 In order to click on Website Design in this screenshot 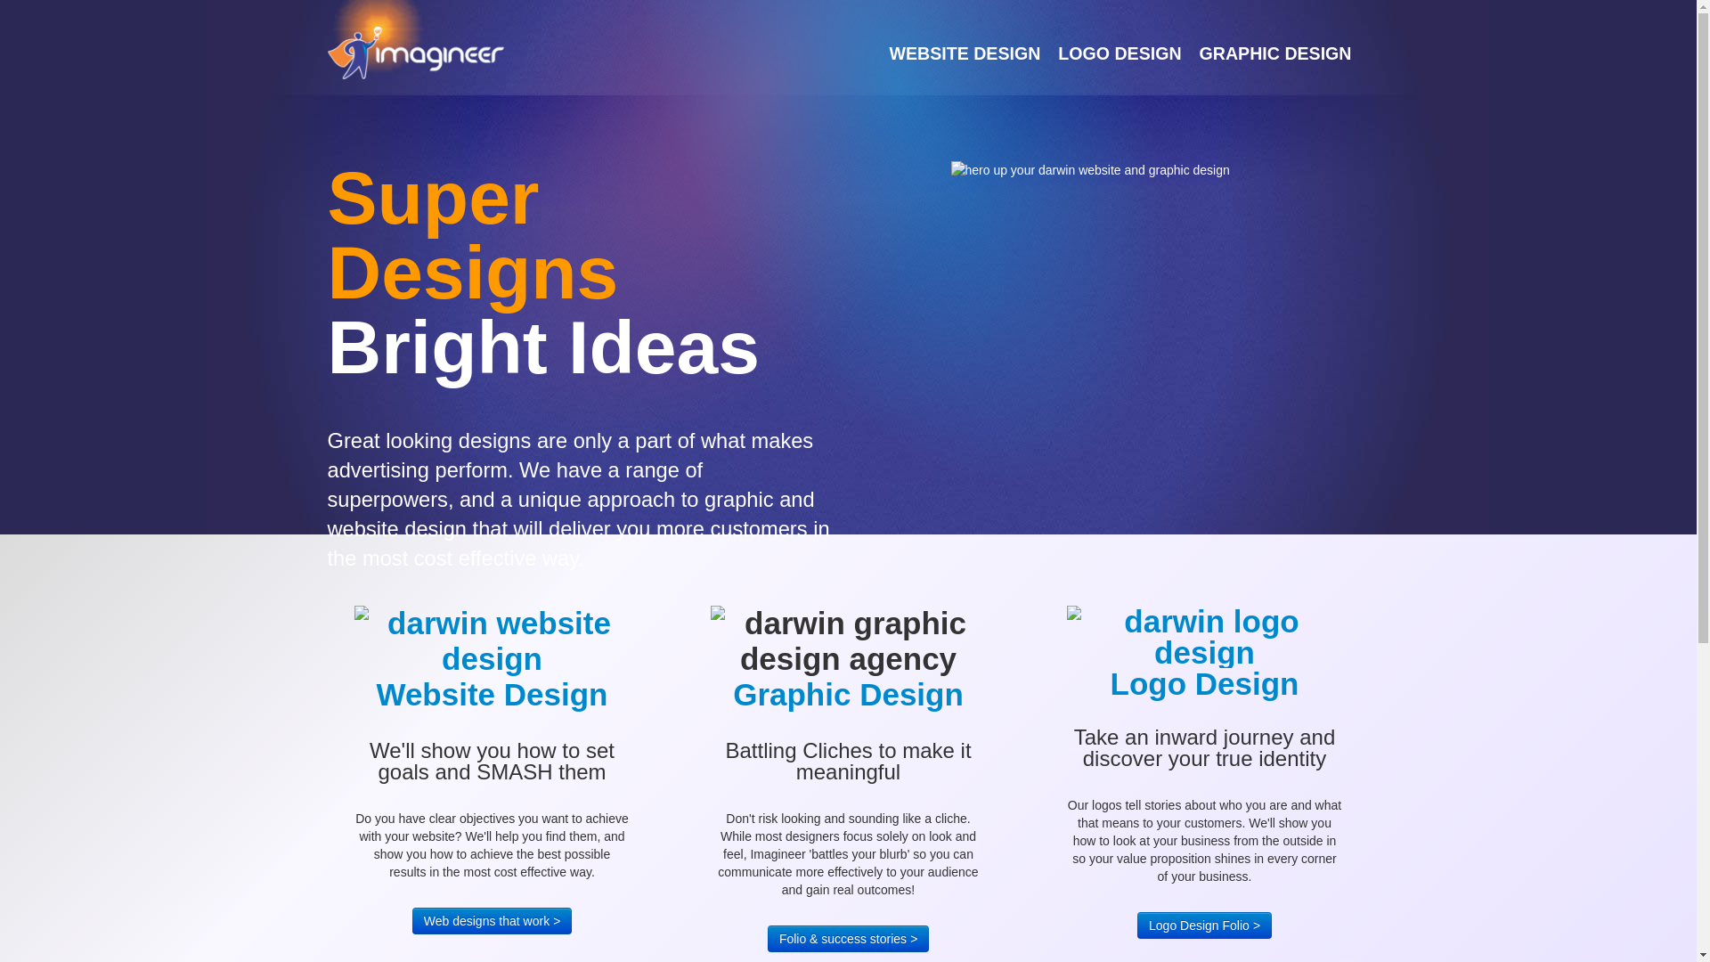, I will do `click(493, 659)`.